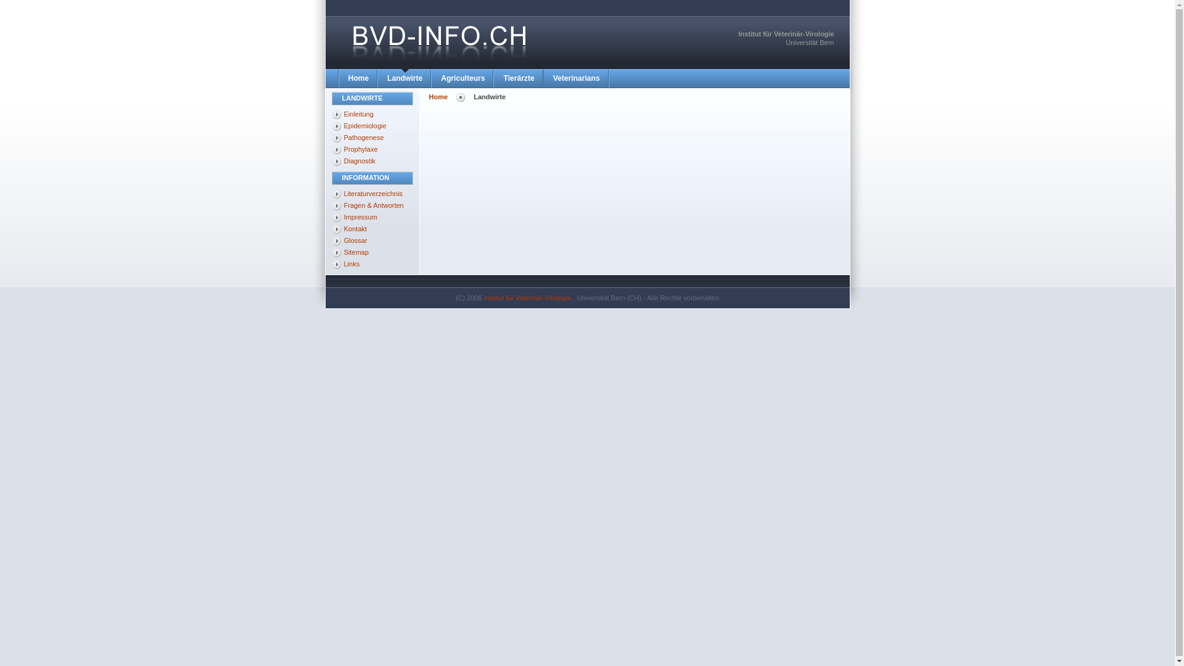 The width and height of the screenshot is (1184, 666). I want to click on Pathogenese, so click(372, 138).